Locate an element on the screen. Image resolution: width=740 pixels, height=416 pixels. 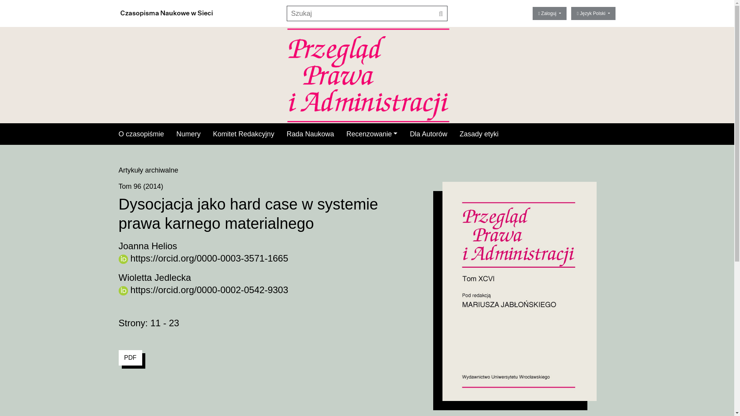
Komitet Redakcyjny is located at coordinates (244, 134).